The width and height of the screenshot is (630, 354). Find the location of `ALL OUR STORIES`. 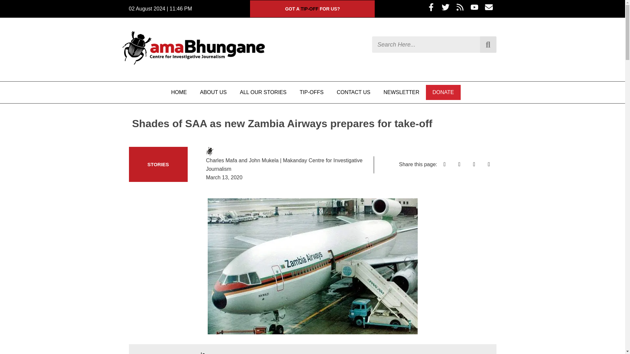

ALL OUR STORIES is located at coordinates (263, 92).